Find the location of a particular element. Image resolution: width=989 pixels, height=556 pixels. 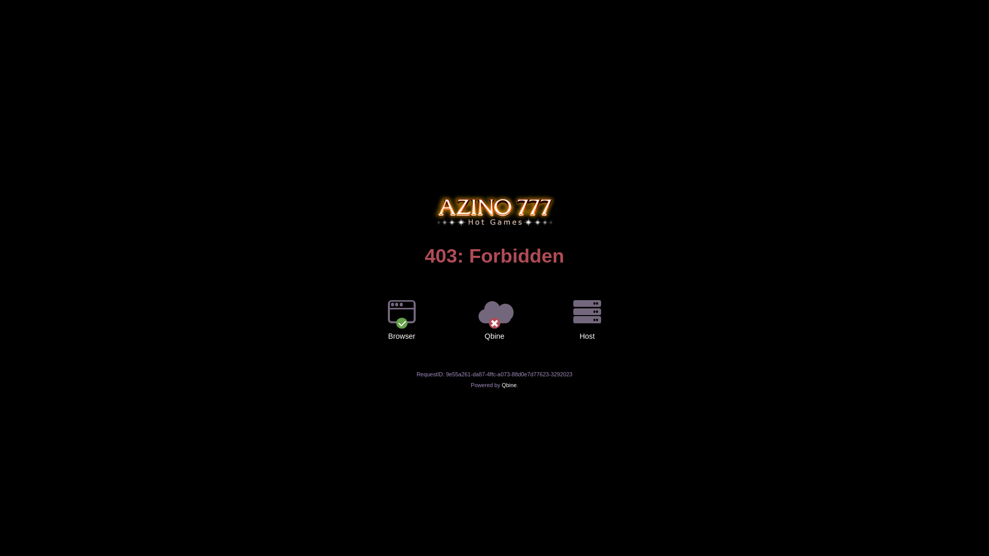

  is located at coordinates (494, 194).